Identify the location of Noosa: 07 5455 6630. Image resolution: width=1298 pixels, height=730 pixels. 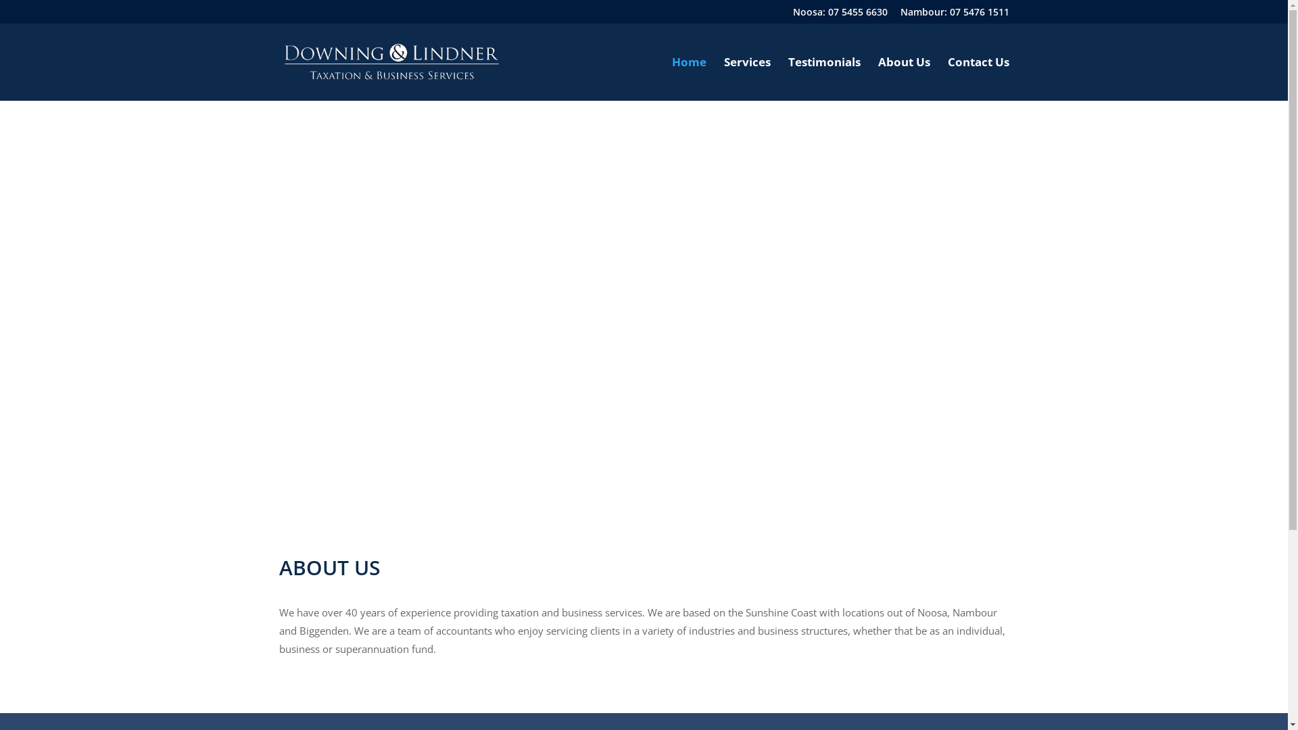
(840, 15).